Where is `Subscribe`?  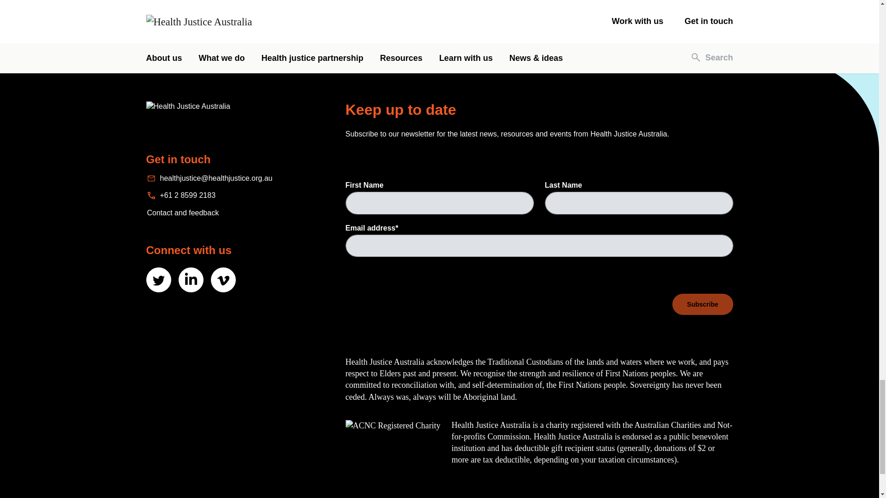 Subscribe is located at coordinates (703, 304).